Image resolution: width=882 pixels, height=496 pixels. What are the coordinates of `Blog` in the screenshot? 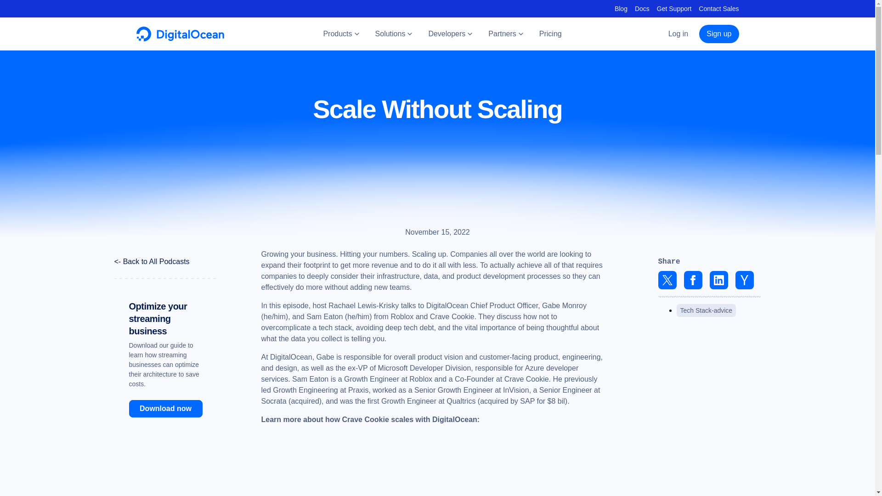 It's located at (621, 8).